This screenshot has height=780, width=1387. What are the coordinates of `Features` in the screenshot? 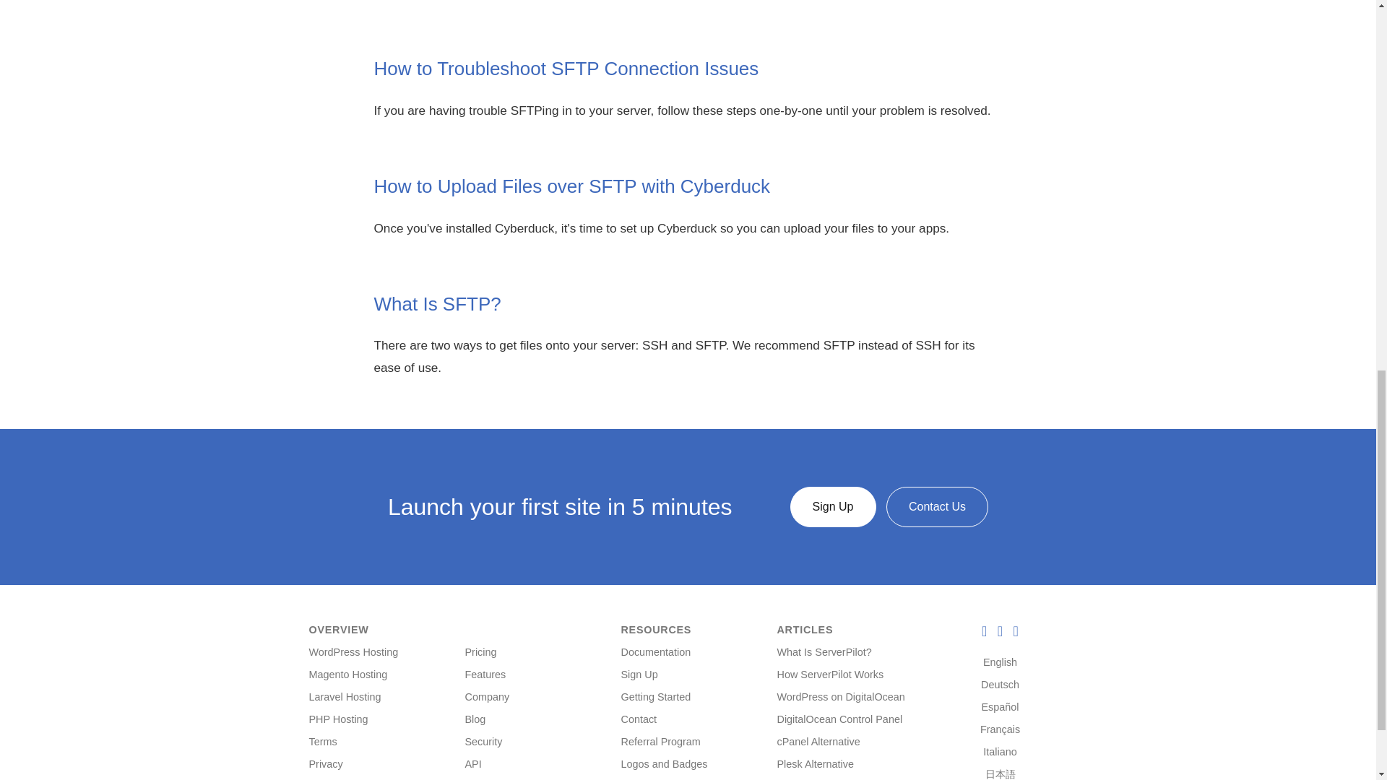 It's located at (485, 674).